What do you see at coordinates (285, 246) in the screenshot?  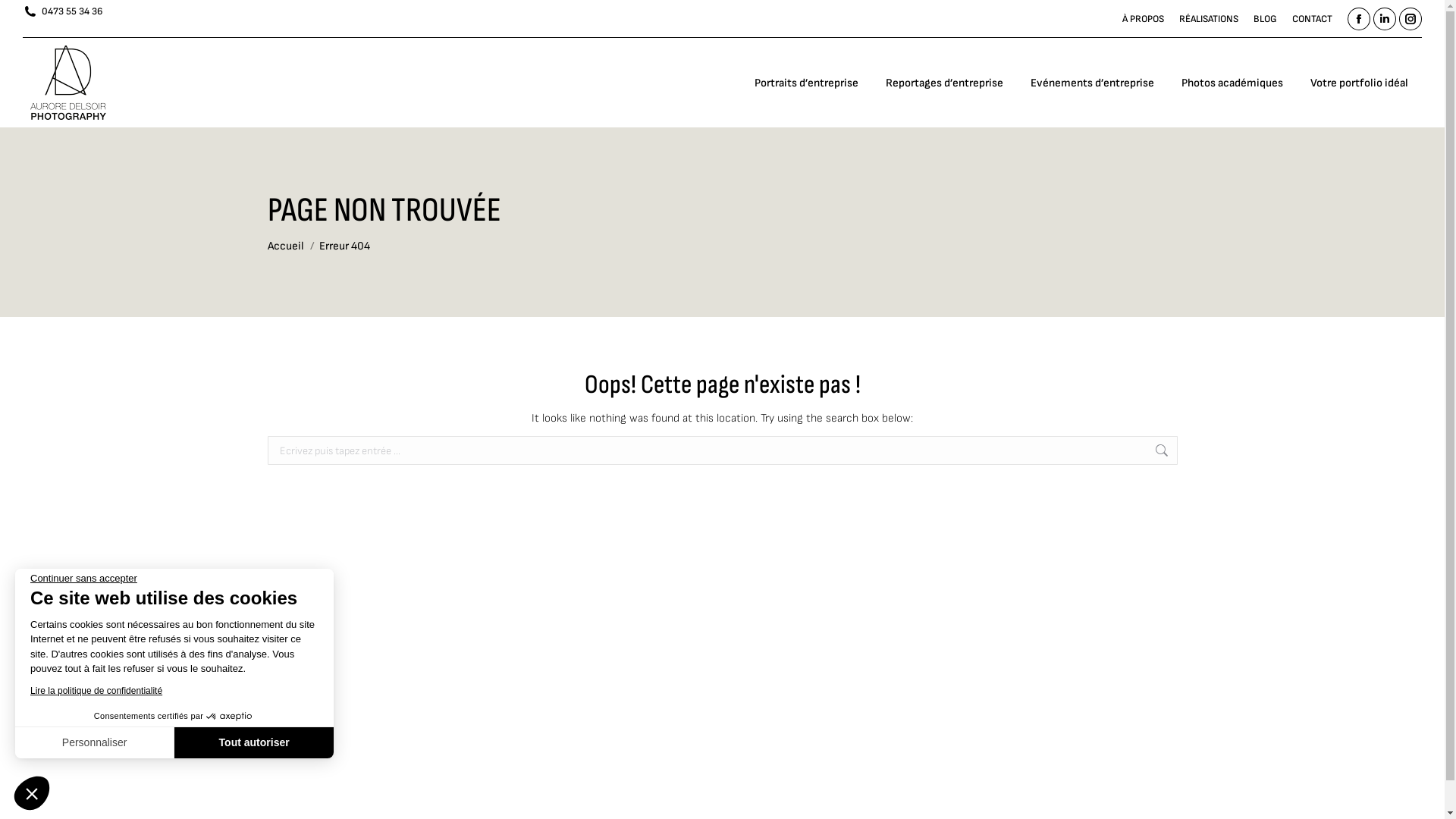 I see `Accueil` at bounding box center [285, 246].